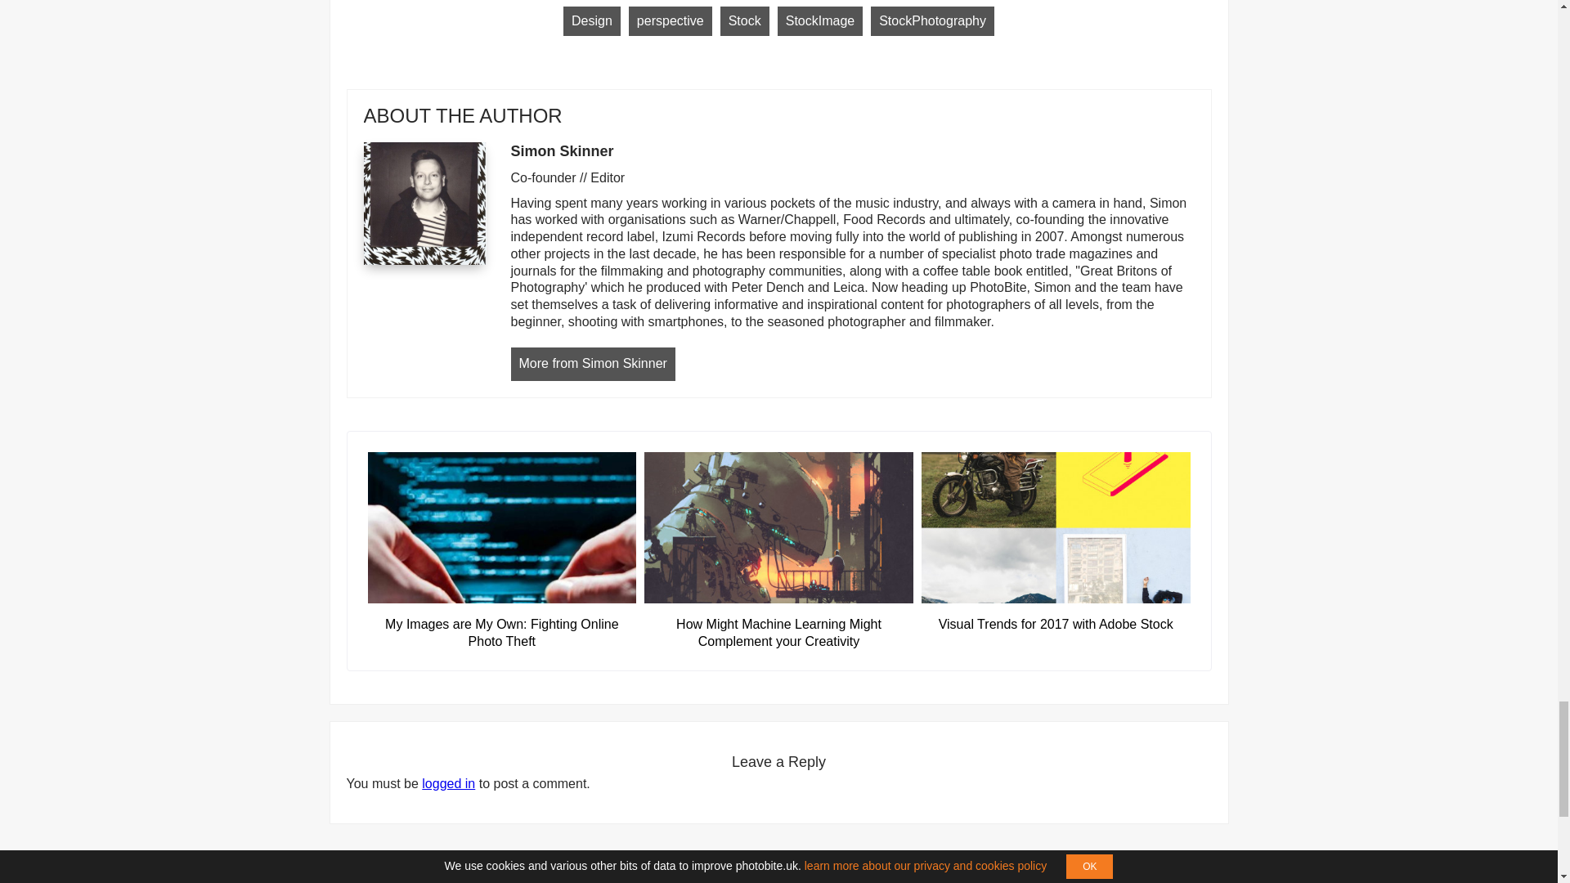  What do you see at coordinates (778, 625) in the screenshot?
I see `How Might Machine Learning Might Complement your Creativity` at bounding box center [778, 625].